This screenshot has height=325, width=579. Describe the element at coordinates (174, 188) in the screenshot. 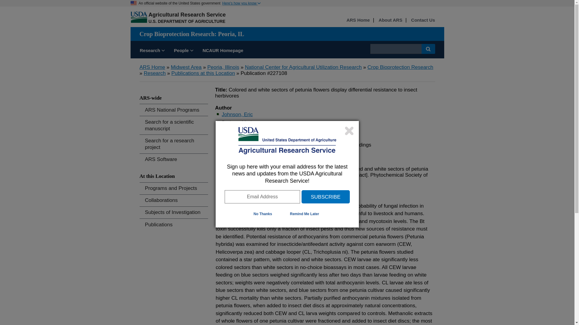

I see `Programs and Projects` at that location.